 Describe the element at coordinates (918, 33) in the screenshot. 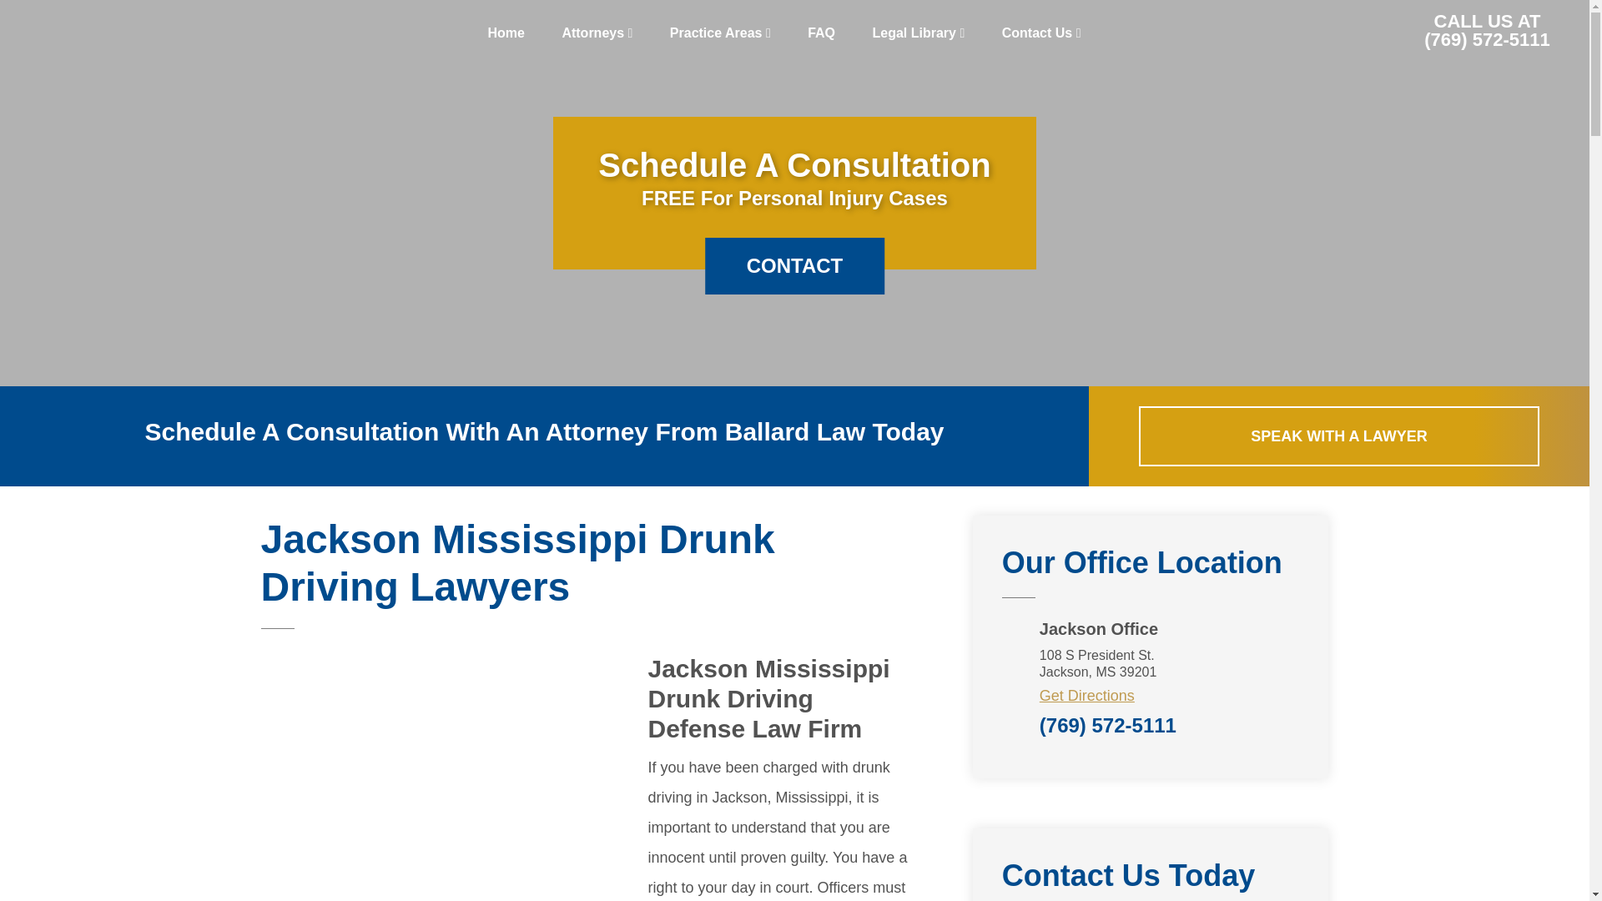

I see `Legal Library` at that location.